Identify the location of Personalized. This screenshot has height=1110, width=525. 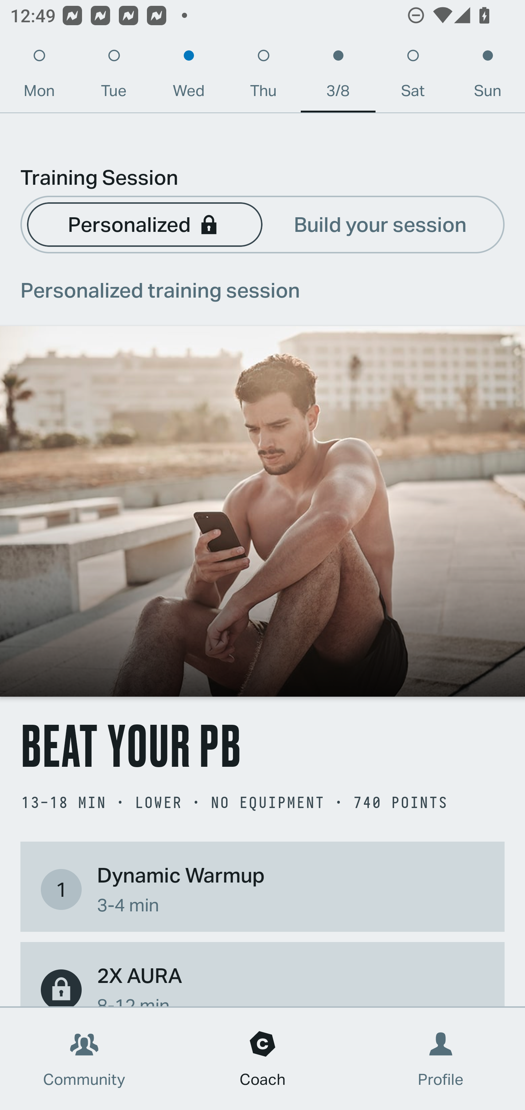
(144, 223).